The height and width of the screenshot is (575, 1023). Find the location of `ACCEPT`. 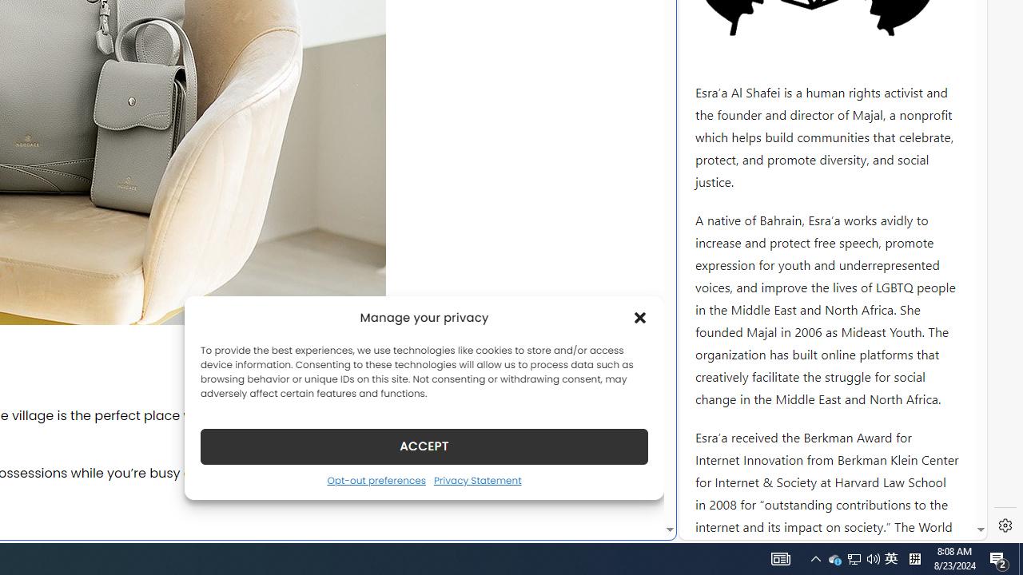

ACCEPT is located at coordinates (424, 446).